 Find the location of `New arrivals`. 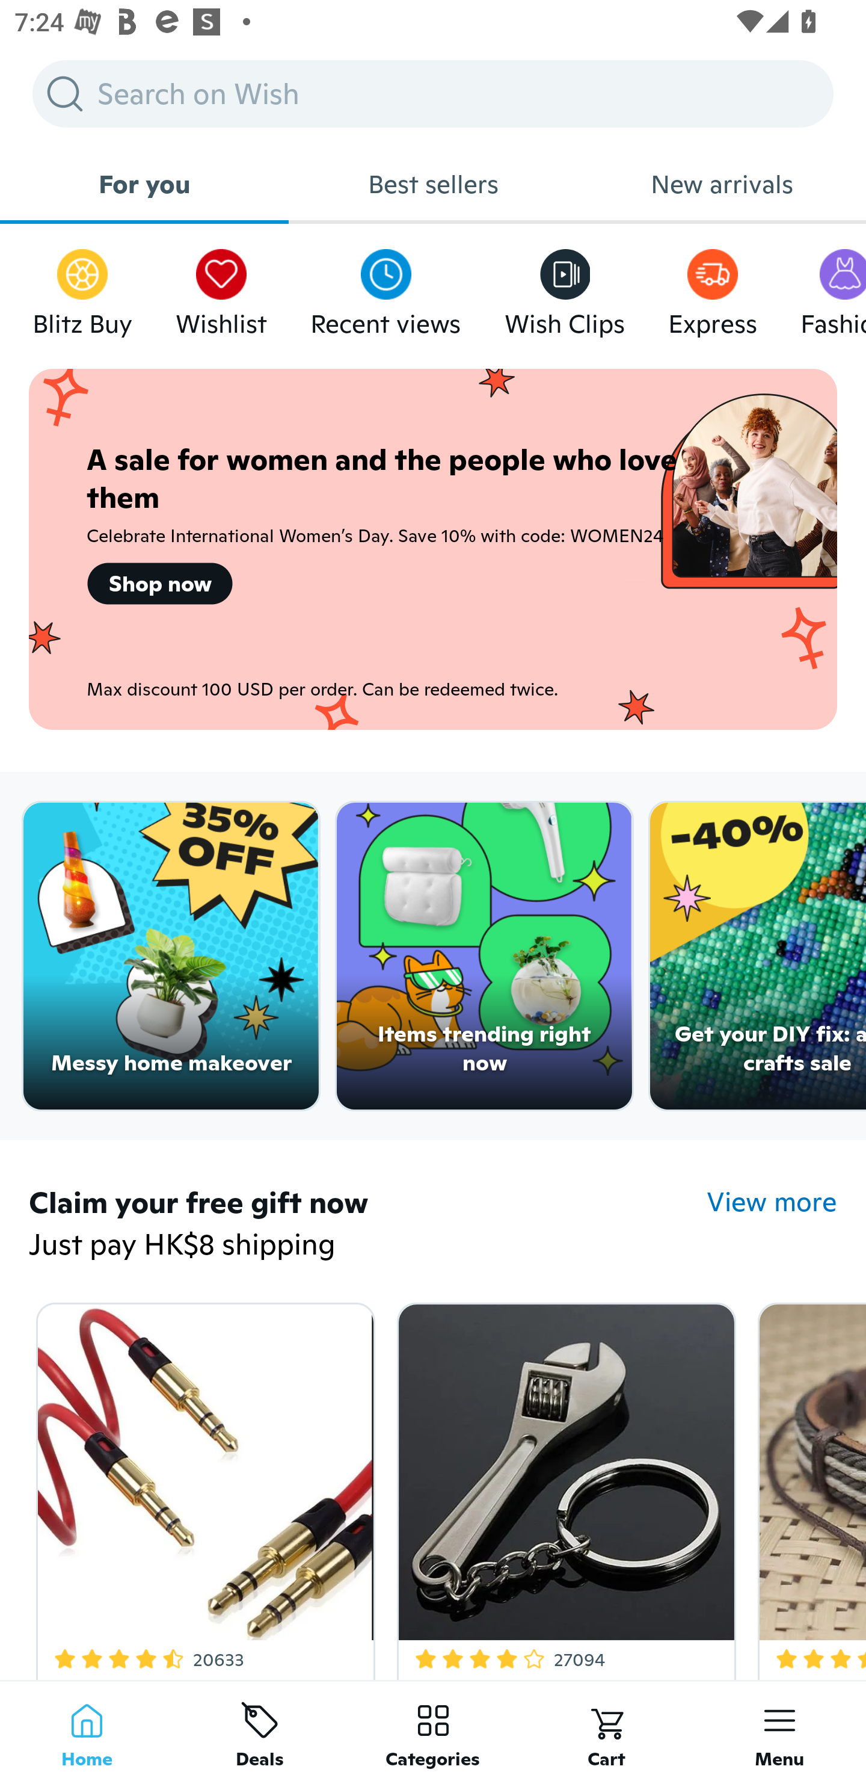

New arrivals is located at coordinates (722, 184).